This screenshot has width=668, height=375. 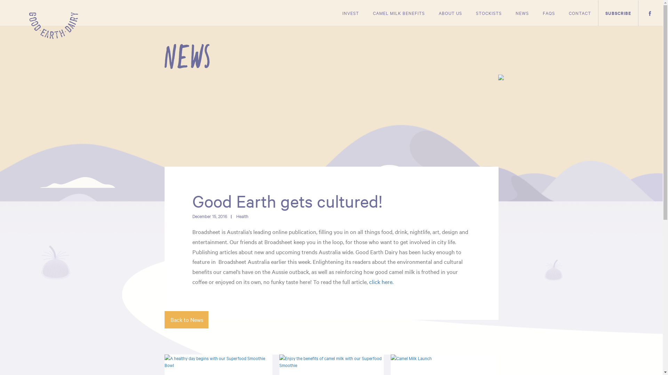 I want to click on Back to News, so click(x=186, y=320).